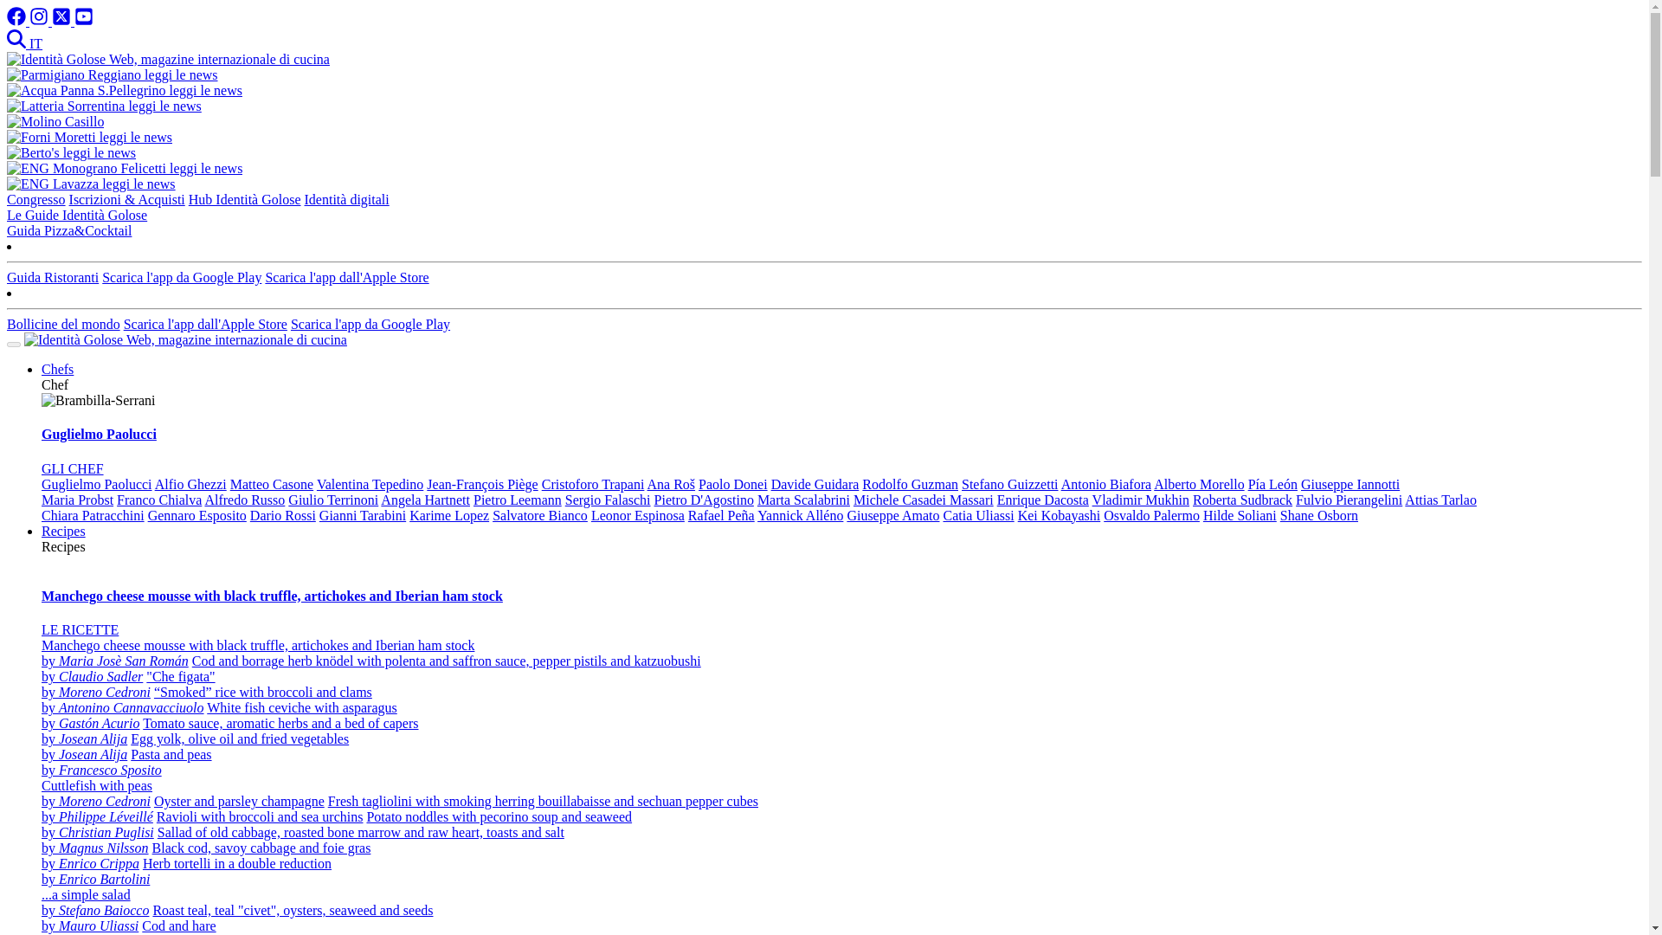 The width and height of the screenshot is (1662, 935). What do you see at coordinates (36, 43) in the screenshot?
I see `Italiano` at bounding box center [36, 43].